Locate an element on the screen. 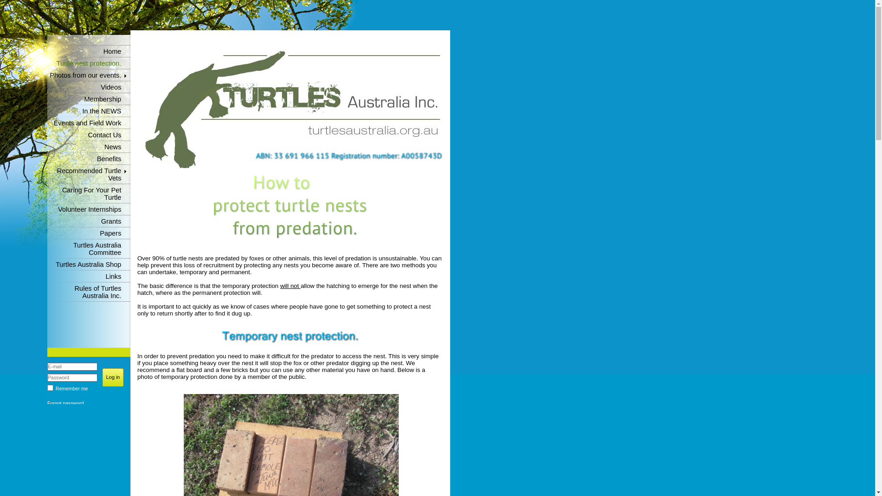 Image resolution: width=882 pixels, height=496 pixels. Volunteer Internships is located at coordinates (89, 209).